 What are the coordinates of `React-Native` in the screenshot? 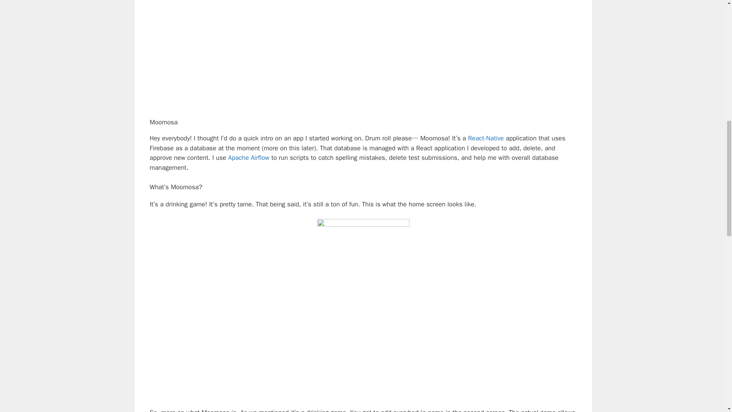 It's located at (486, 138).